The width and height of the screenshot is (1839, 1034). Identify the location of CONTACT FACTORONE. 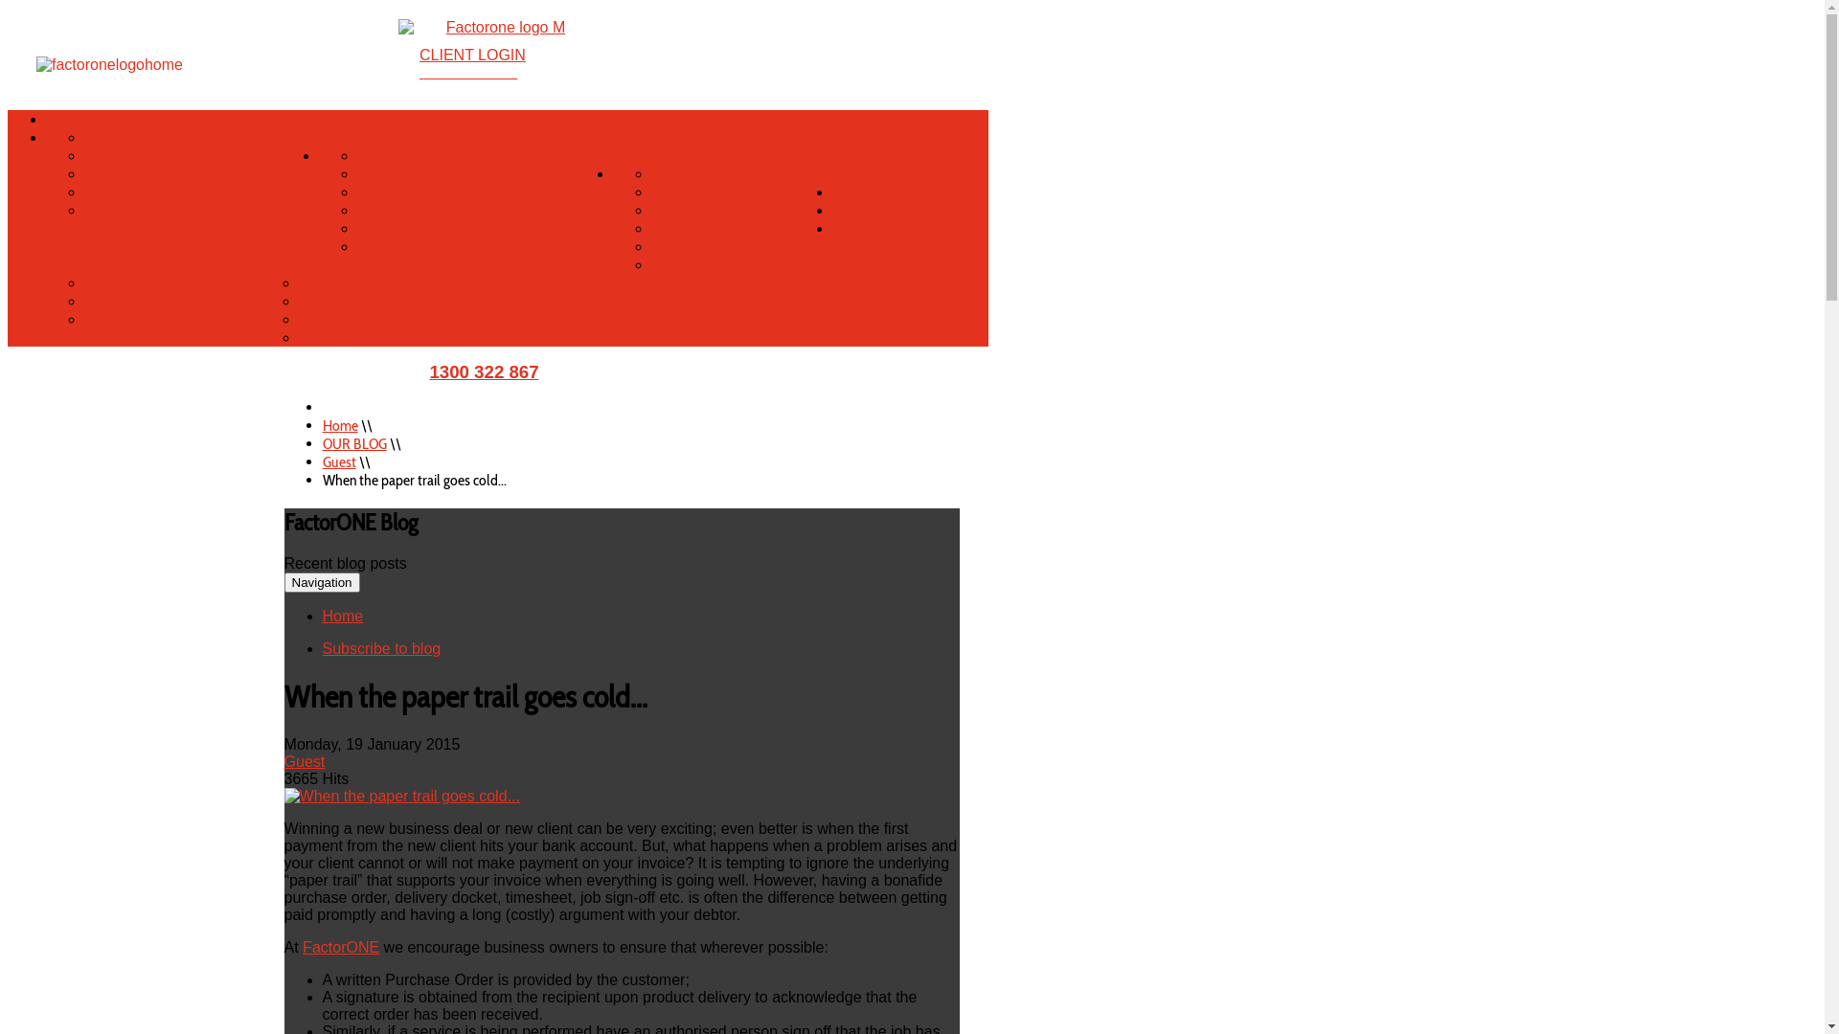
(366, 283).